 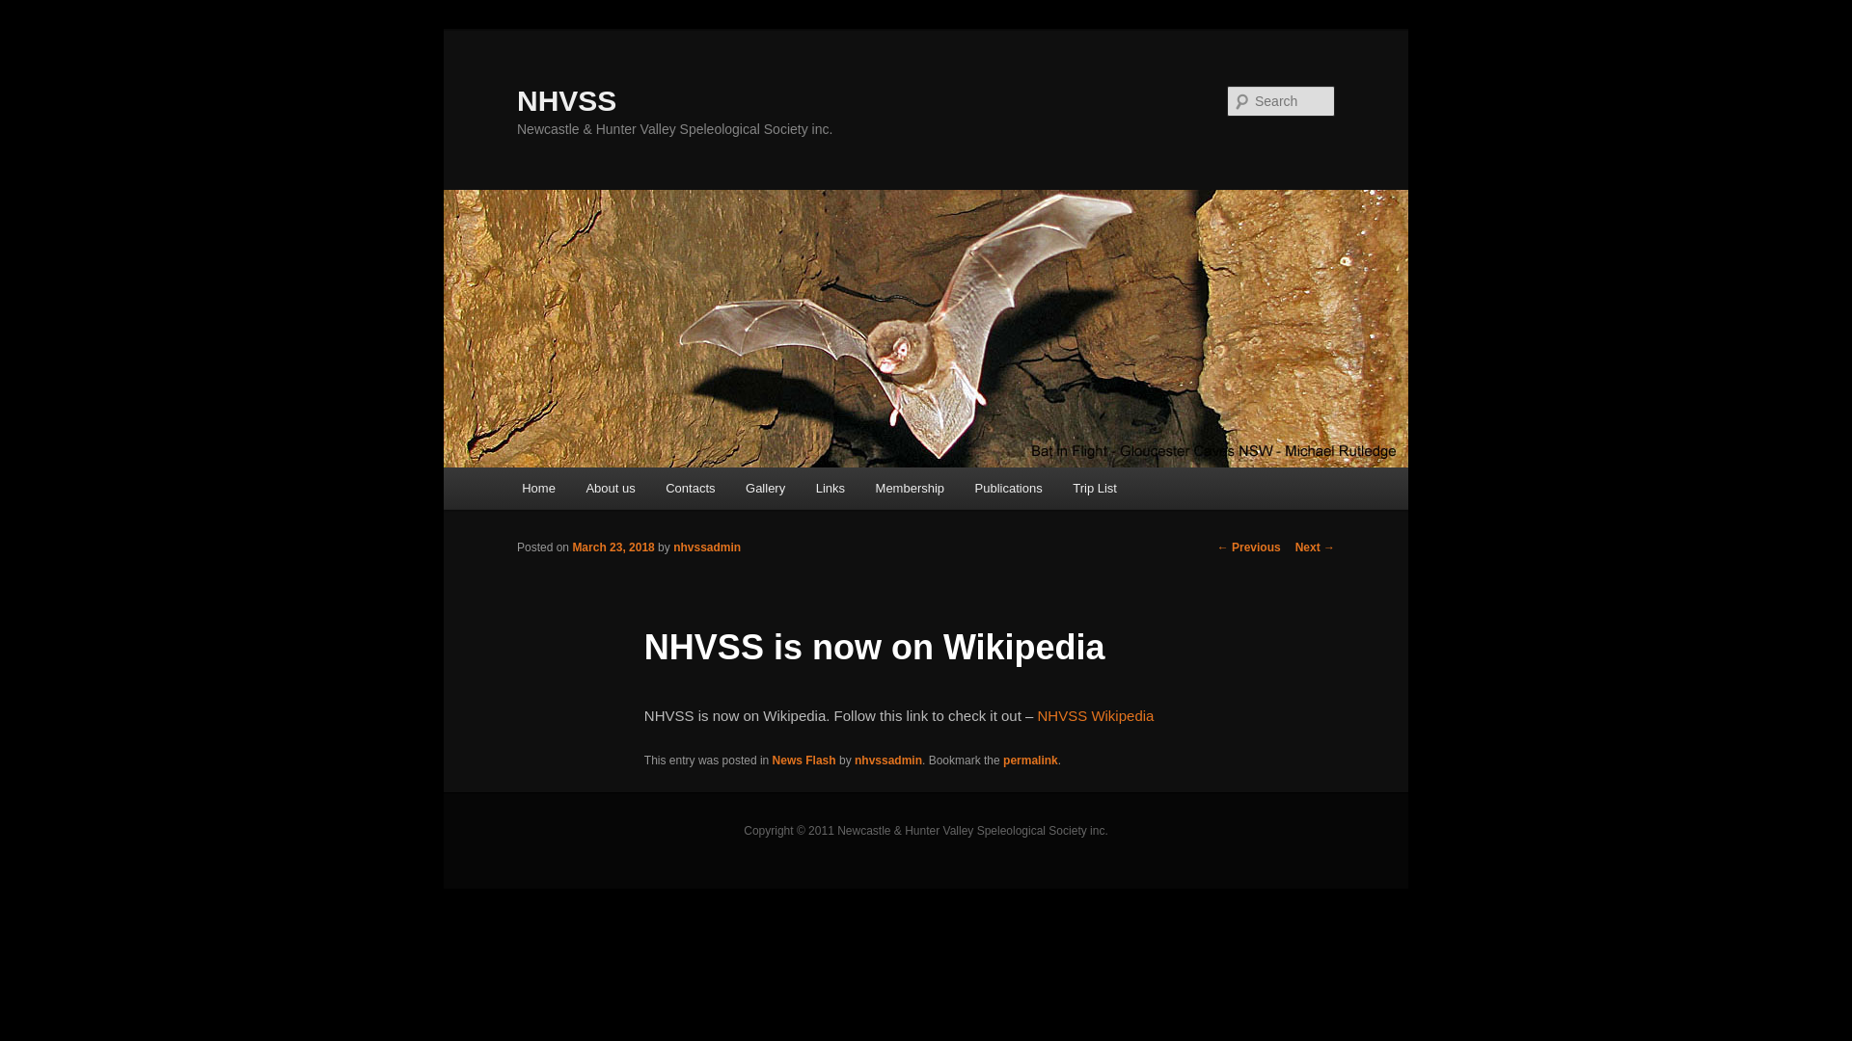 I want to click on Gallery, so click(x=766, y=488).